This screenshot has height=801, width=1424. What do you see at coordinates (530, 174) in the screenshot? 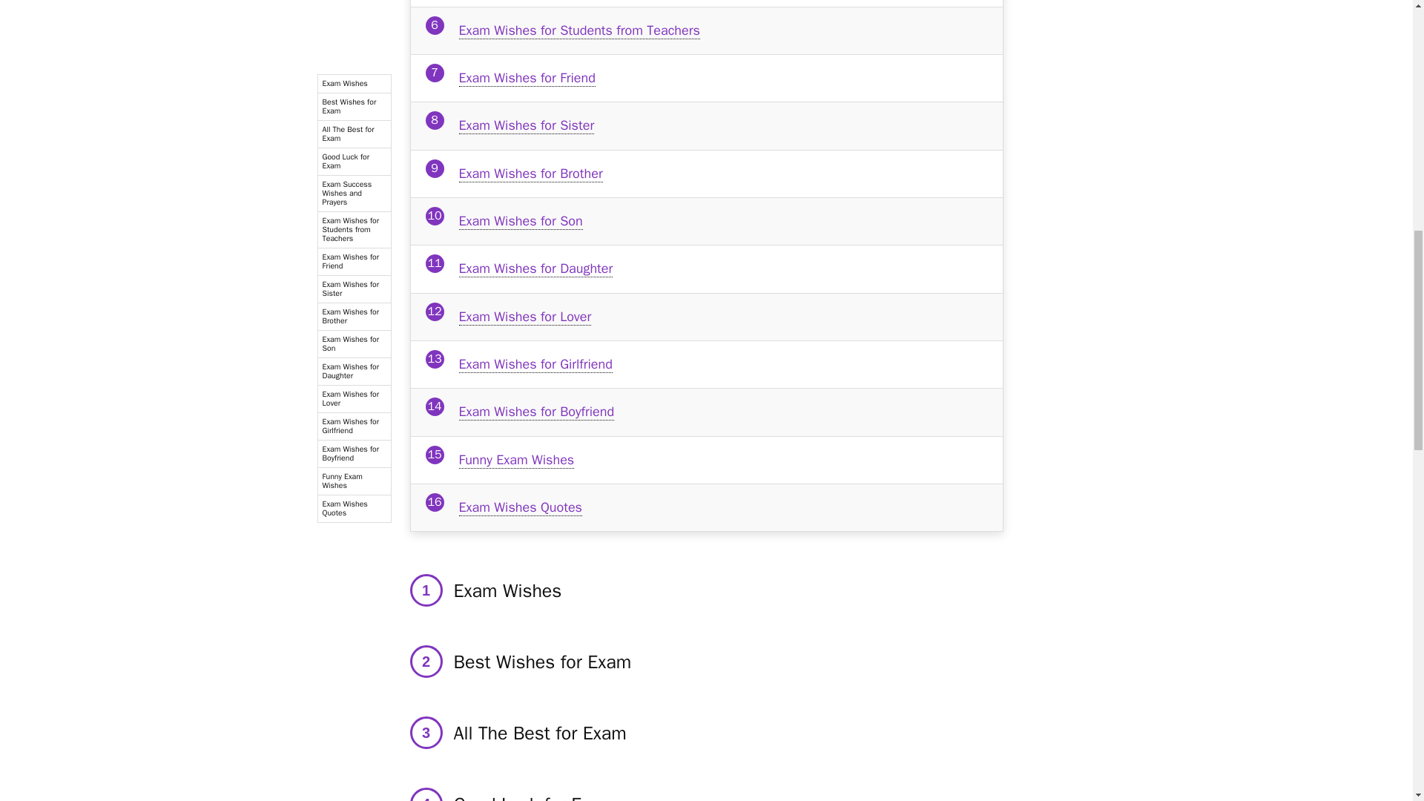
I see `Exam Wishes for Brother` at bounding box center [530, 174].